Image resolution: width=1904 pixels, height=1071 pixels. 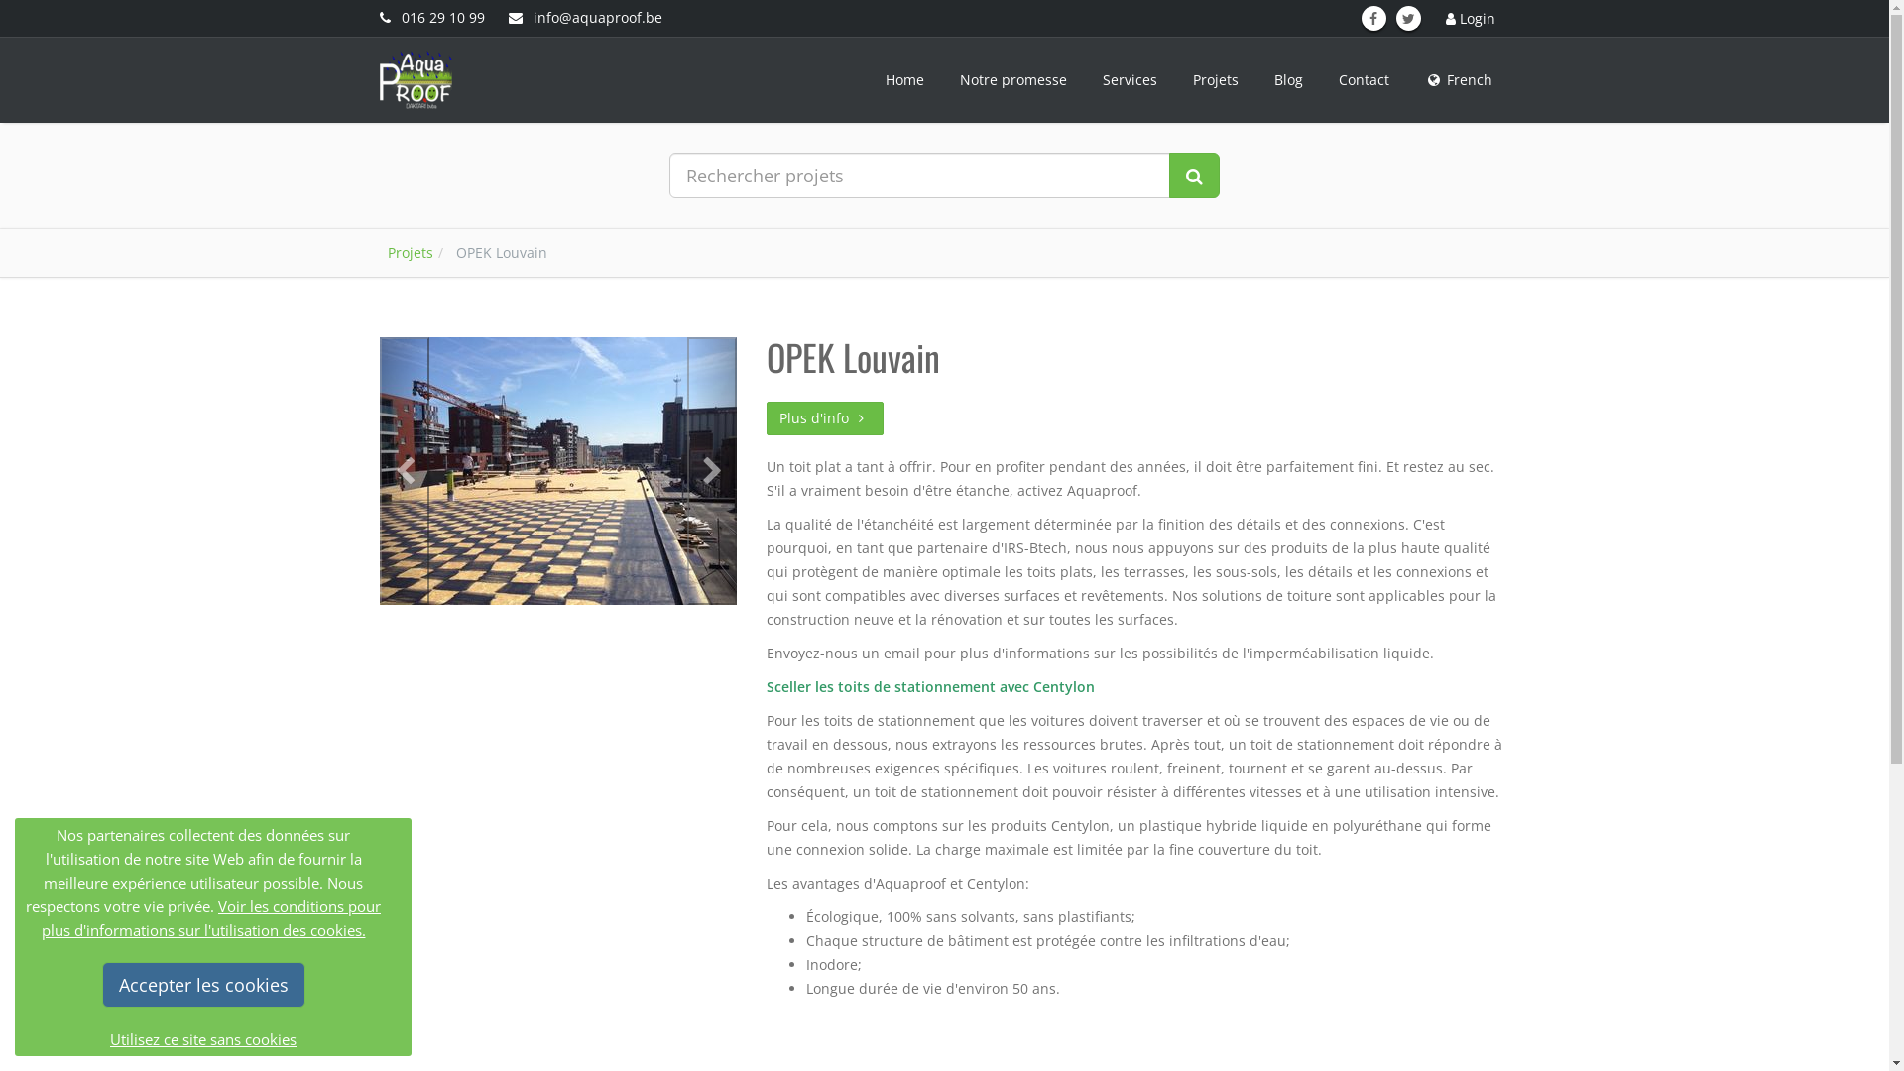 I want to click on Projets, so click(x=410, y=252).